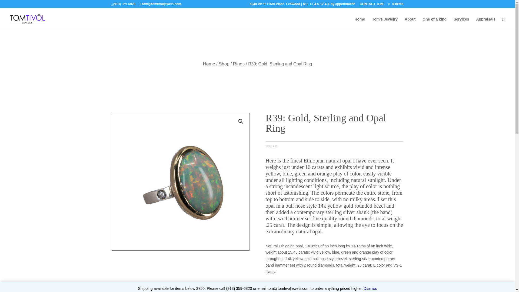  What do you see at coordinates (371, 5) in the screenshot?
I see `CONTACT TOM` at bounding box center [371, 5].